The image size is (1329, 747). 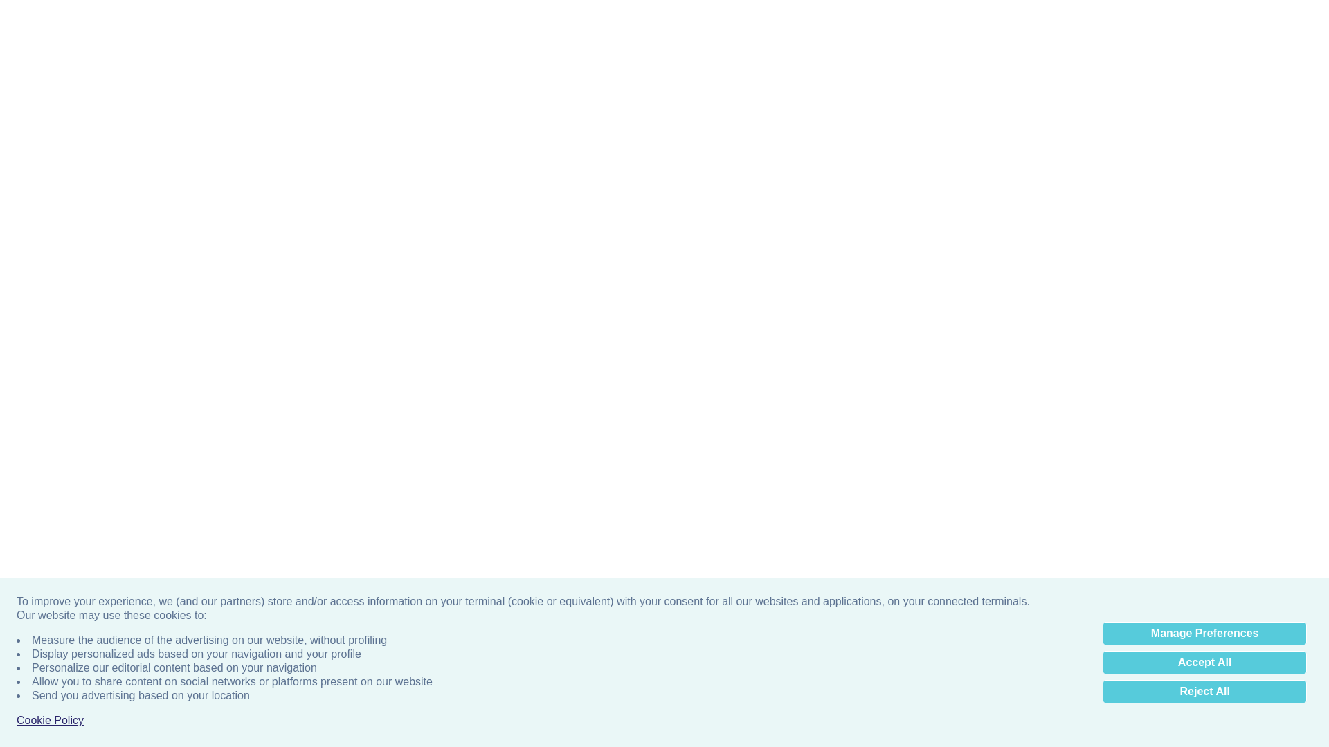 What do you see at coordinates (1204, 692) in the screenshot?
I see `Reject All` at bounding box center [1204, 692].